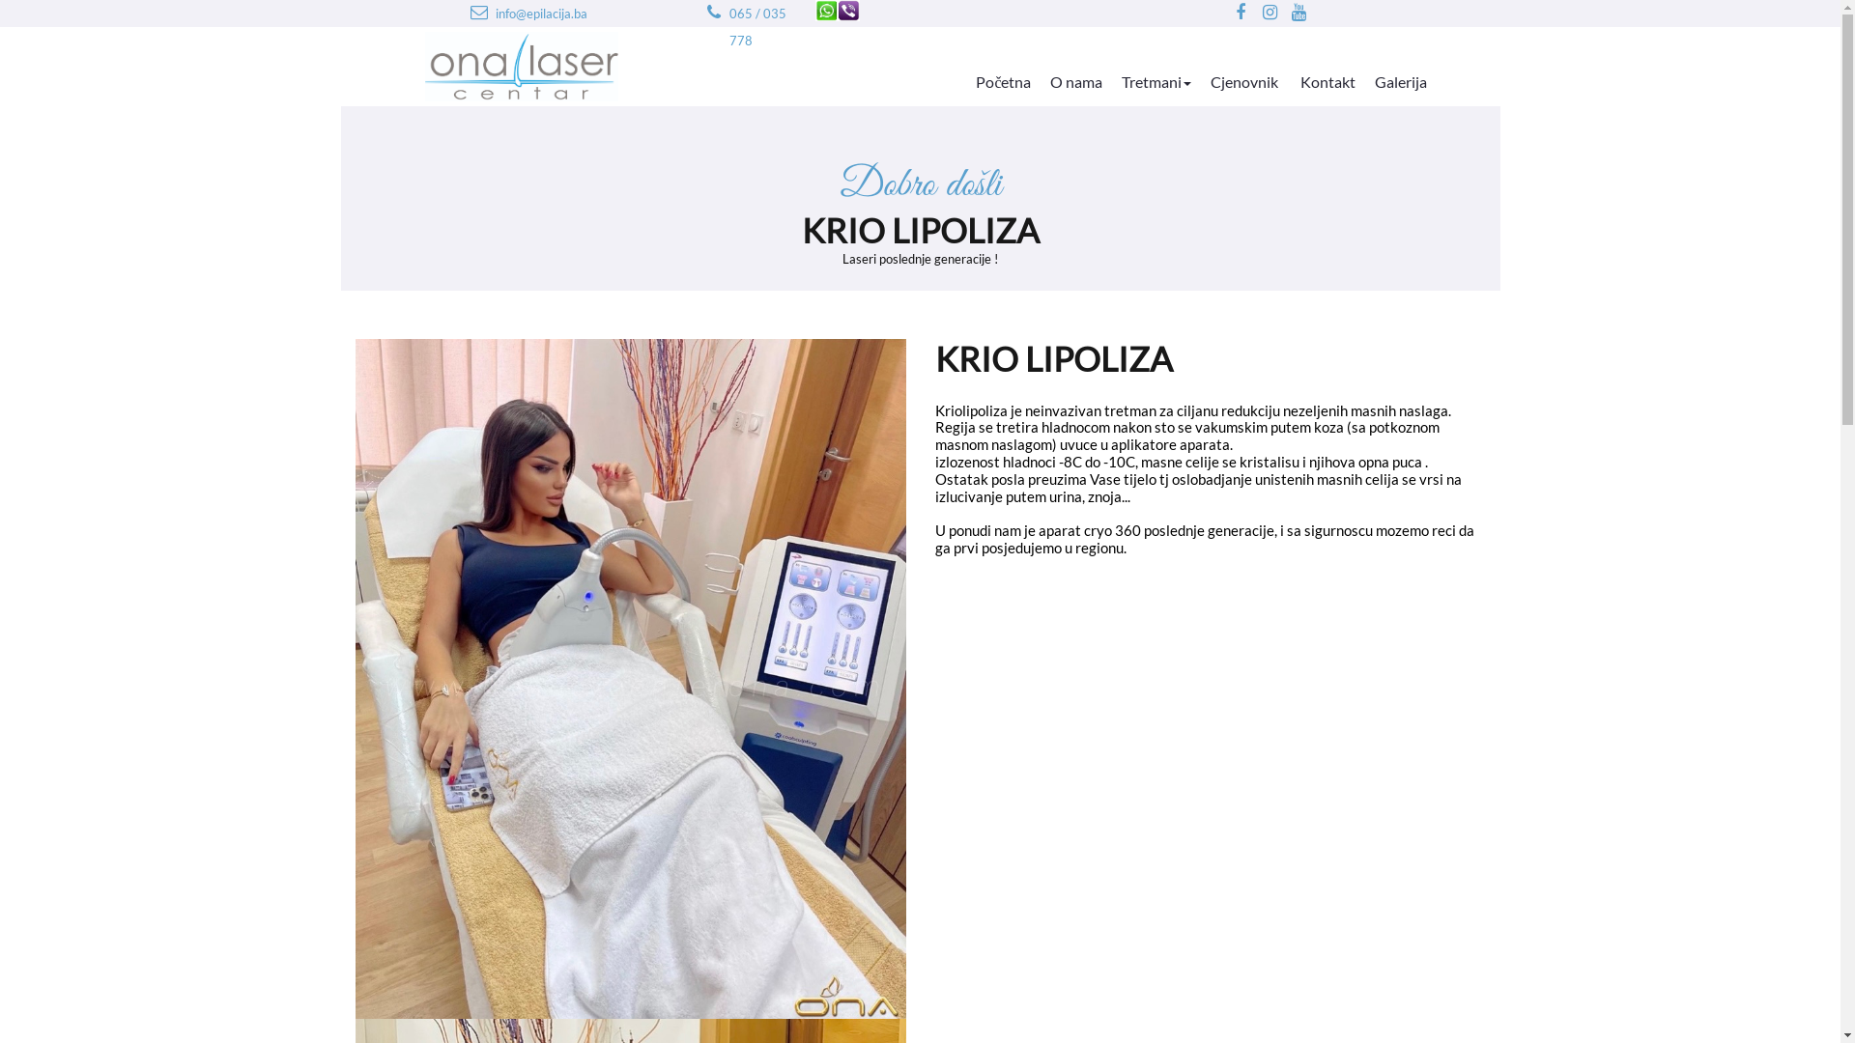 The image size is (1855, 1043). What do you see at coordinates (1076, 79) in the screenshot?
I see `O nama` at bounding box center [1076, 79].